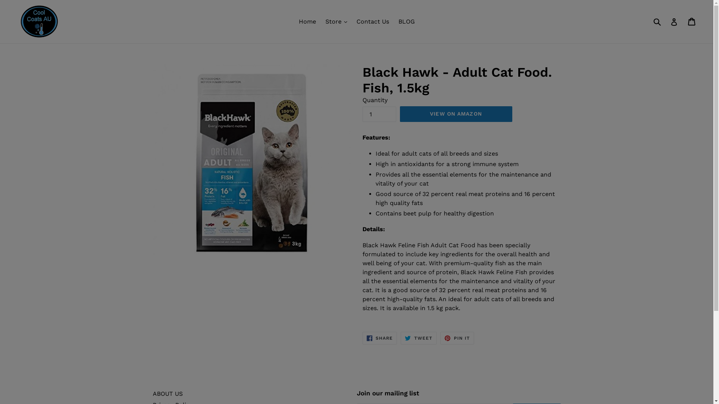 The width and height of the screenshot is (719, 404). What do you see at coordinates (168, 394) in the screenshot?
I see `ABOUT US` at bounding box center [168, 394].